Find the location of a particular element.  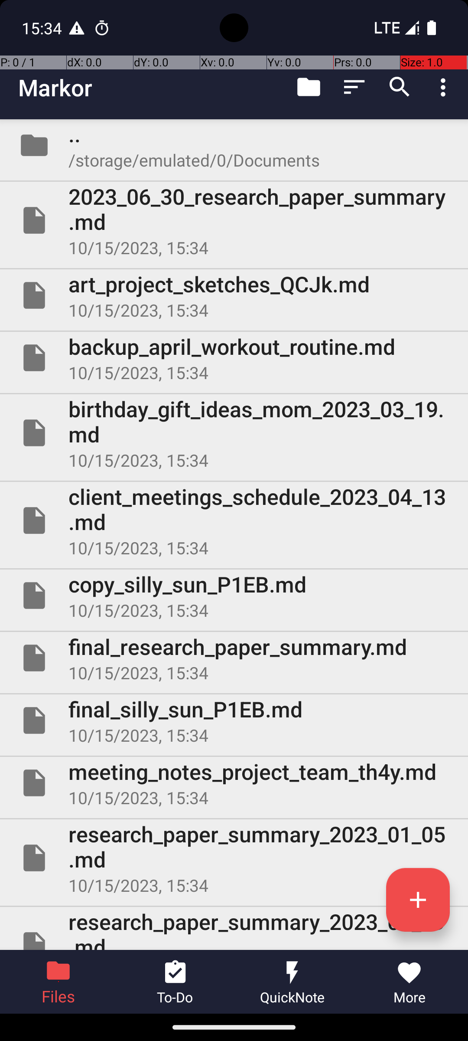

File final_research_paper_summary.md  is located at coordinates (234, 658).